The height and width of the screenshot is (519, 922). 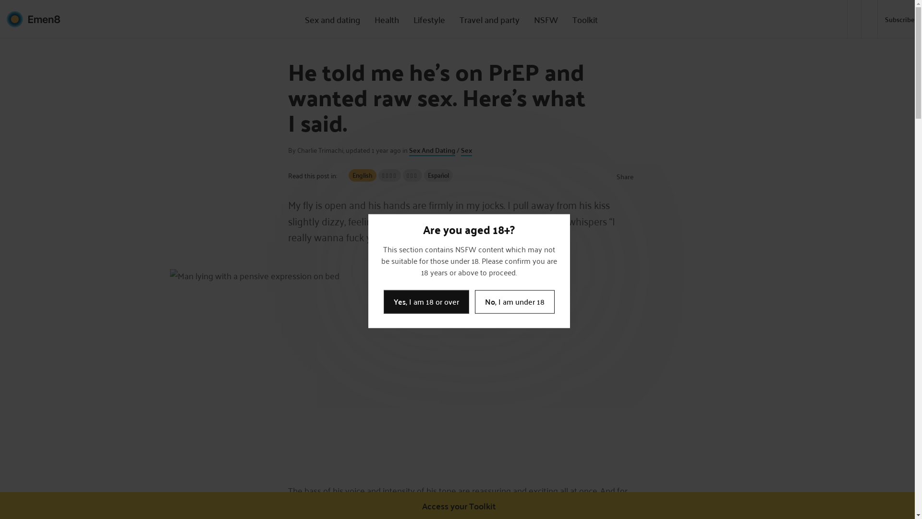 What do you see at coordinates (869, 19) in the screenshot?
I see `Choose Language` at bounding box center [869, 19].